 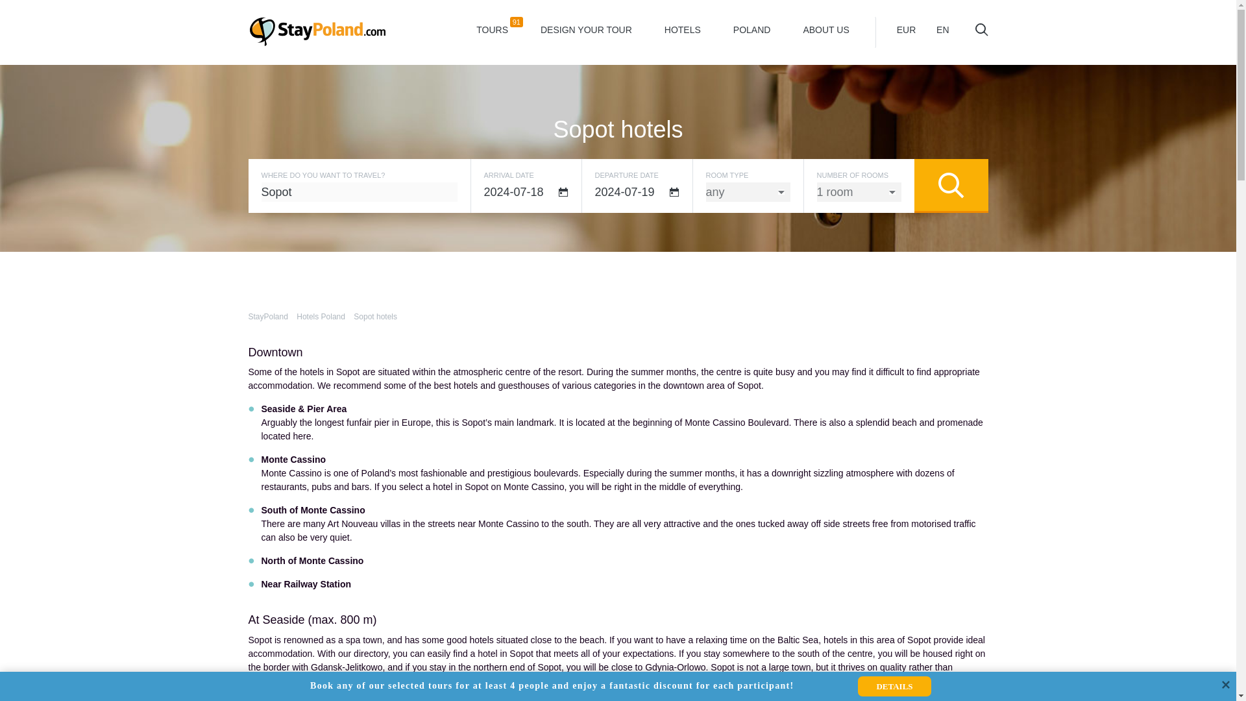 I want to click on POLAND, so click(x=752, y=29).